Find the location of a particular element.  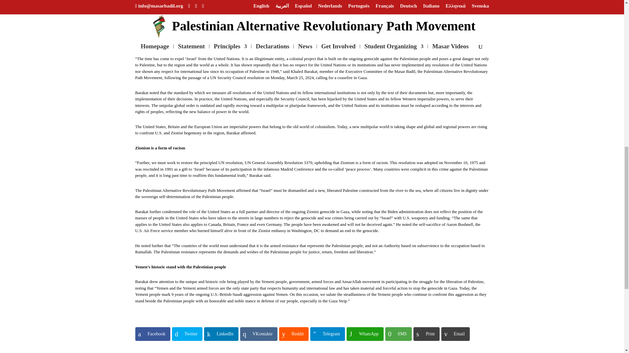

Share on Twitter is located at coordinates (187, 334).